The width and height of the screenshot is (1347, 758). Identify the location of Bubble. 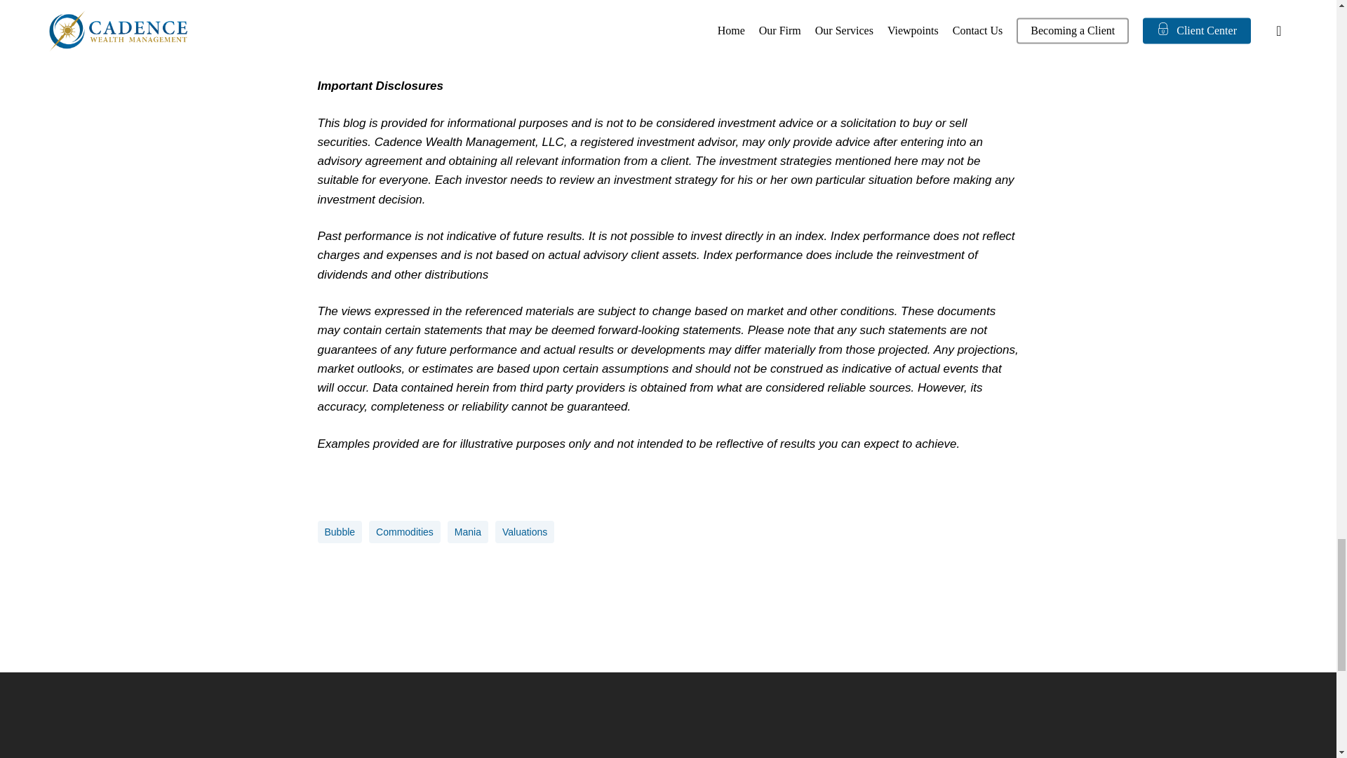
(340, 532).